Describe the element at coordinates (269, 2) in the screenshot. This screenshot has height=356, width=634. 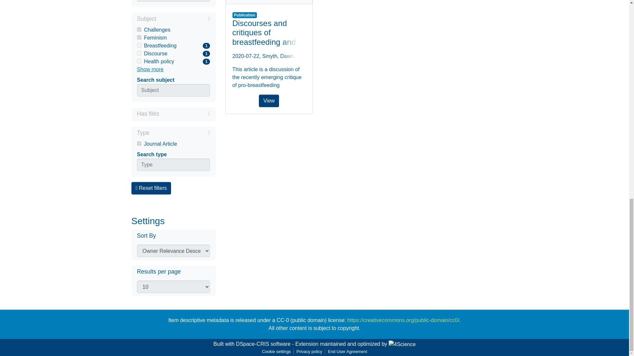
I see `on` at that location.